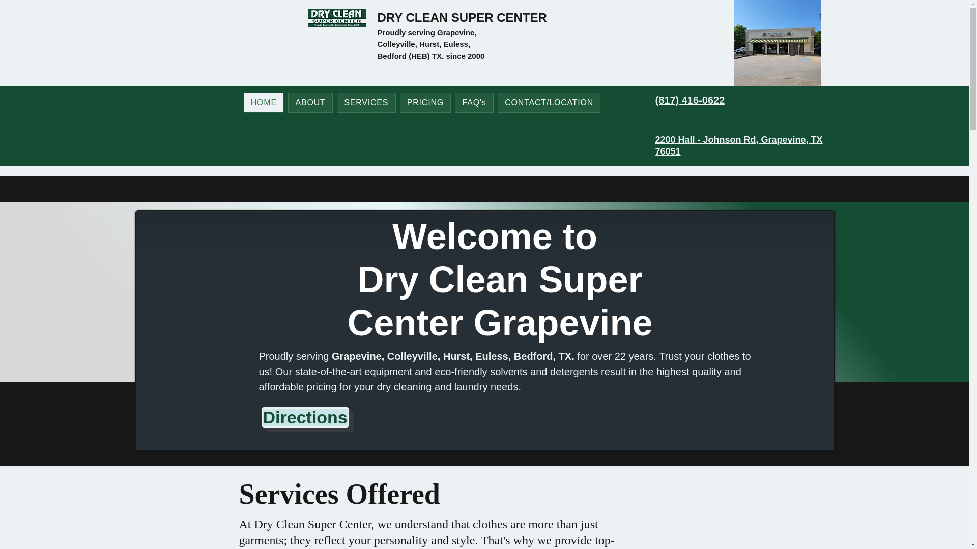 The image size is (977, 549). I want to click on HOME, so click(264, 103).